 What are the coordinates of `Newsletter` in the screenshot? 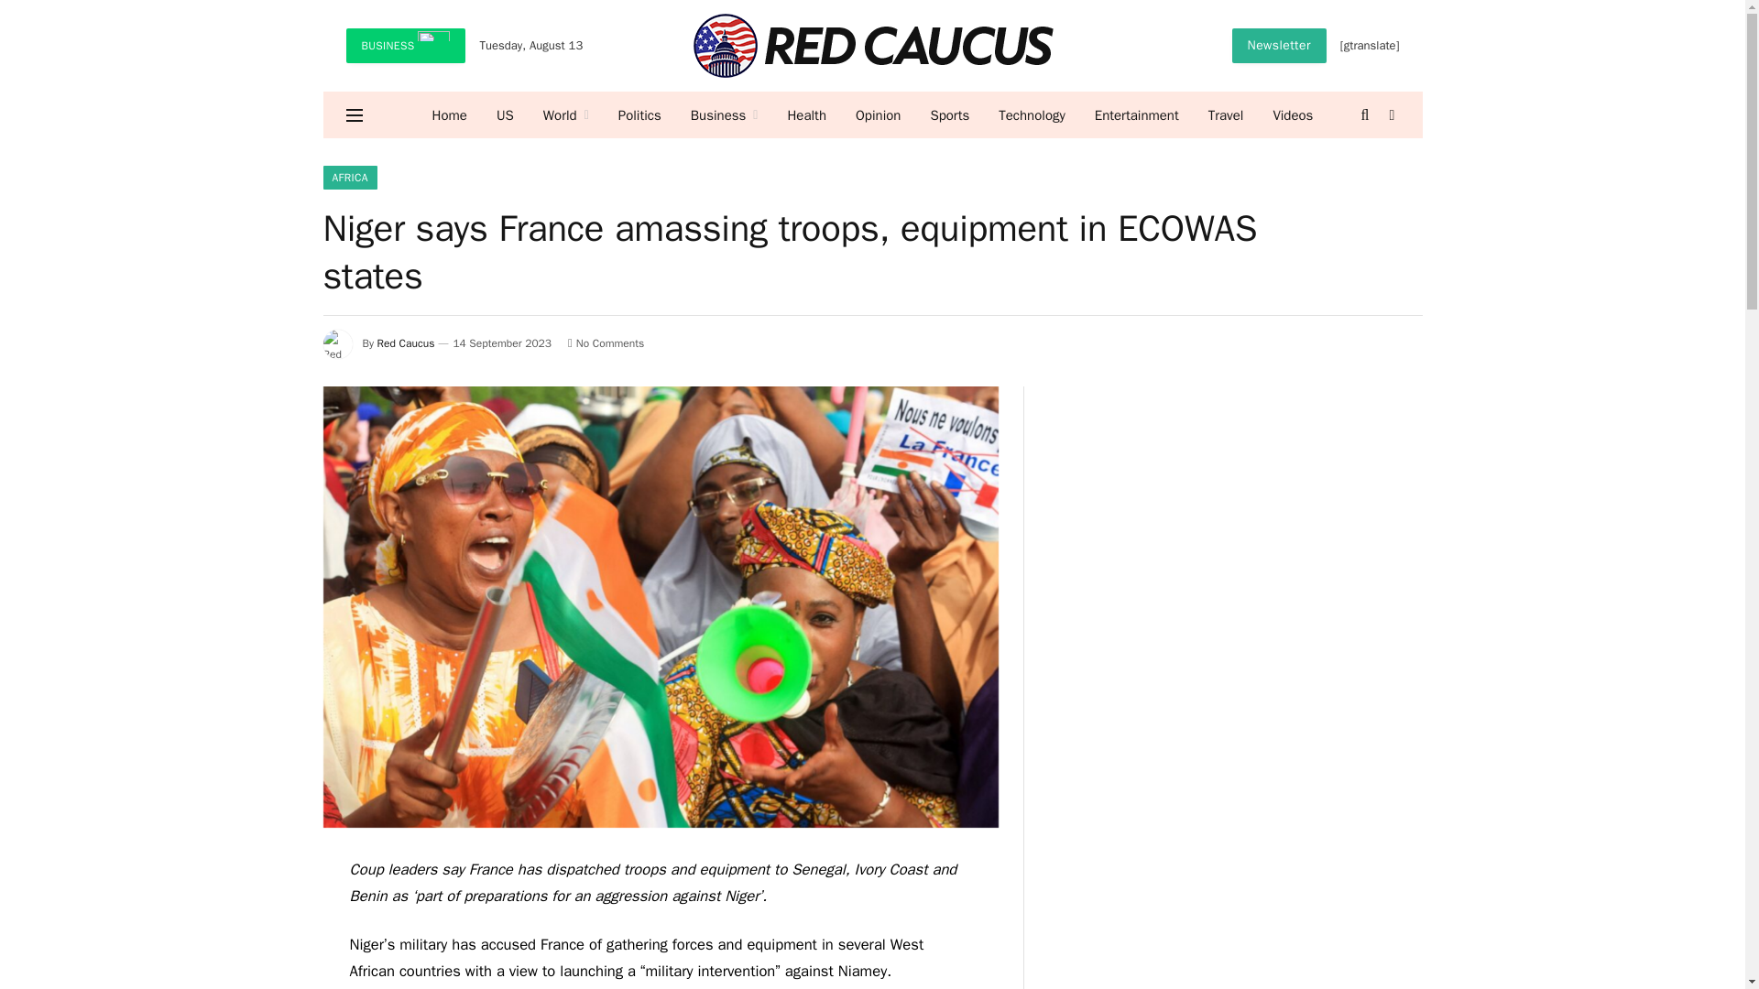 It's located at (1279, 46).